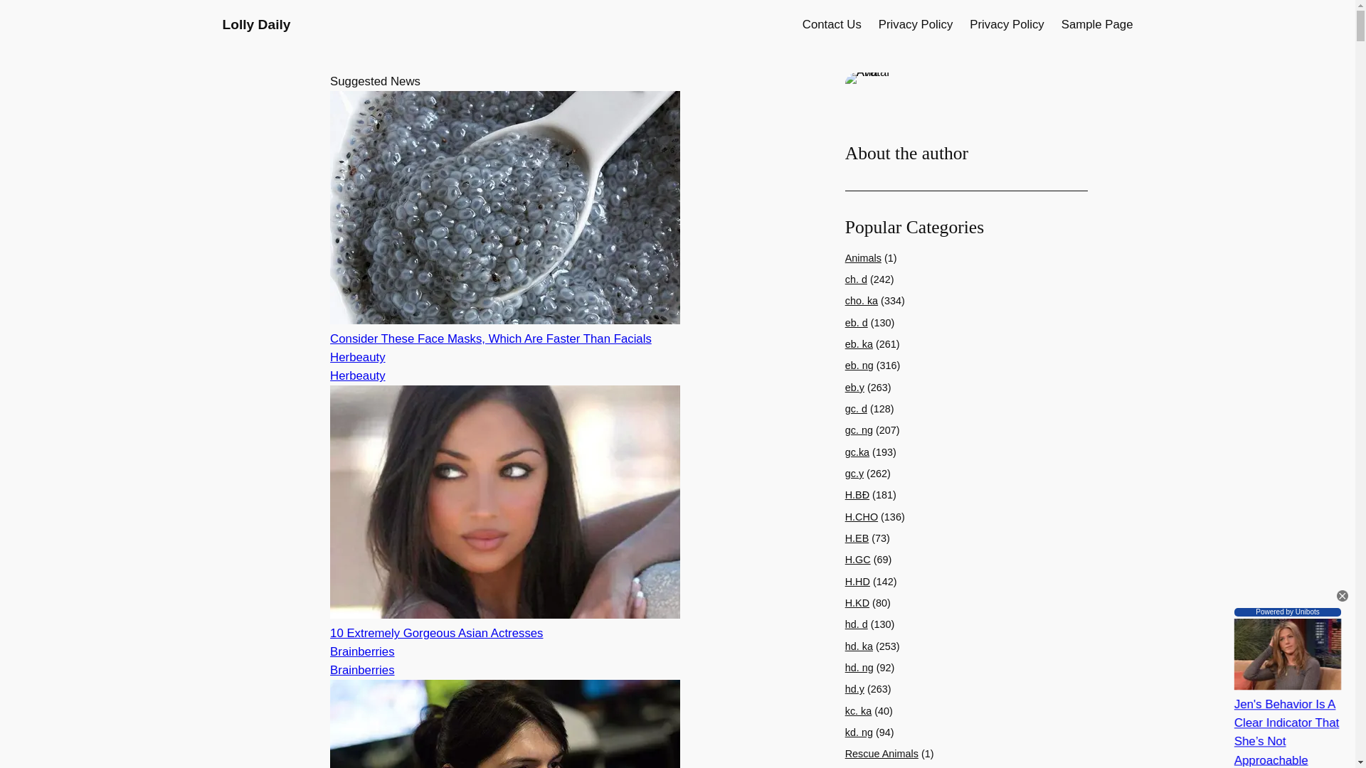 The height and width of the screenshot is (768, 1366). What do you see at coordinates (859, 366) in the screenshot?
I see `eb. ng` at bounding box center [859, 366].